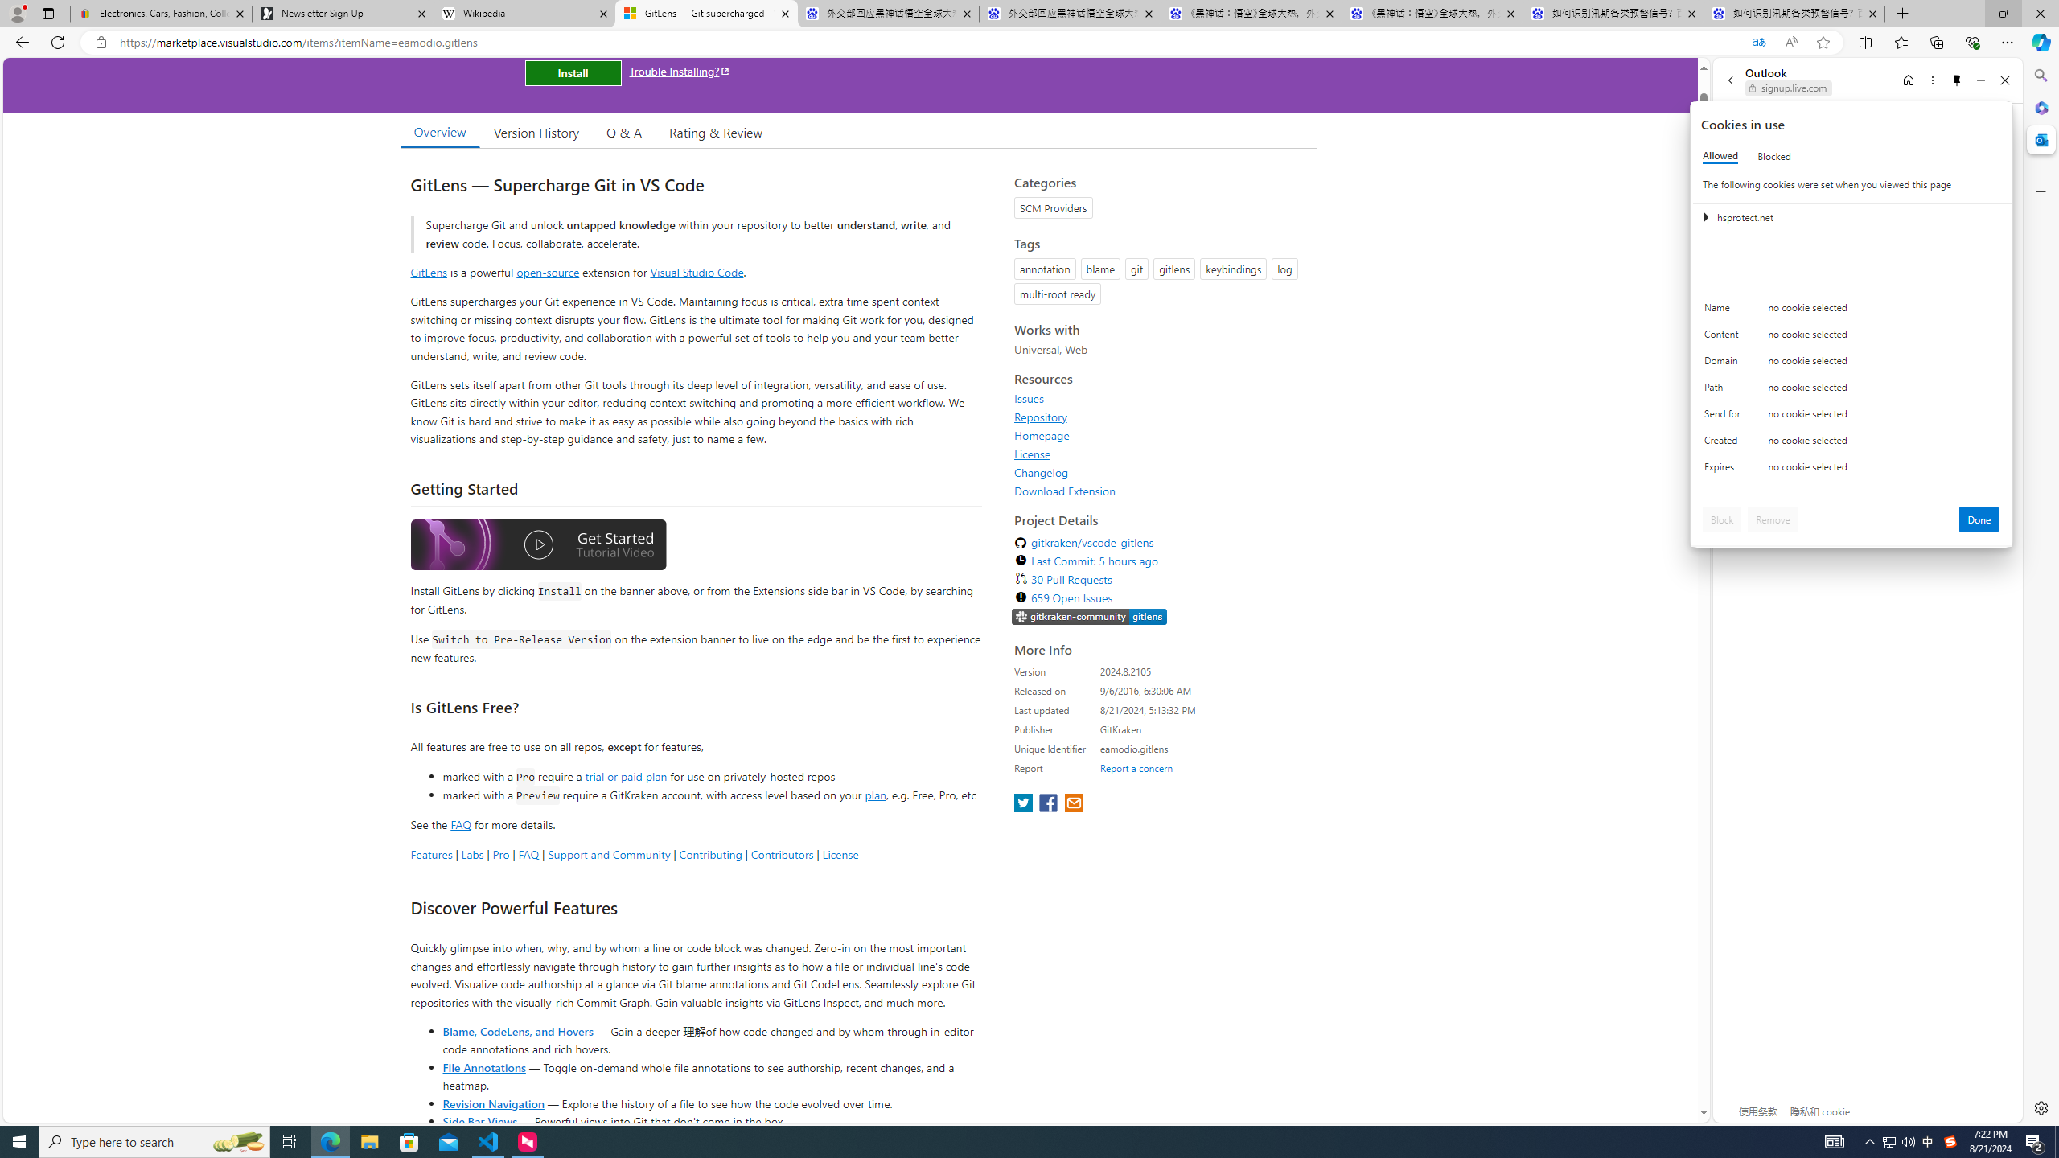 The height and width of the screenshot is (1158, 2059). What do you see at coordinates (1722, 519) in the screenshot?
I see `Block` at bounding box center [1722, 519].